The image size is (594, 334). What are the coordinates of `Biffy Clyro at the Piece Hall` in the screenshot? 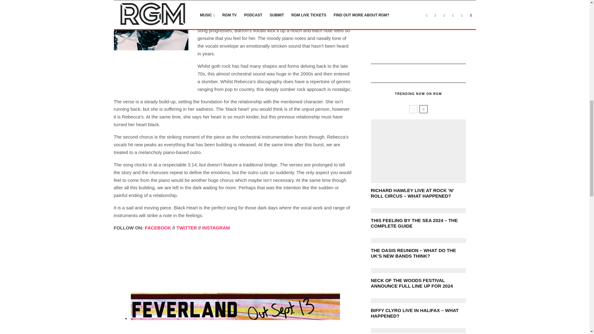 It's located at (418, 301).